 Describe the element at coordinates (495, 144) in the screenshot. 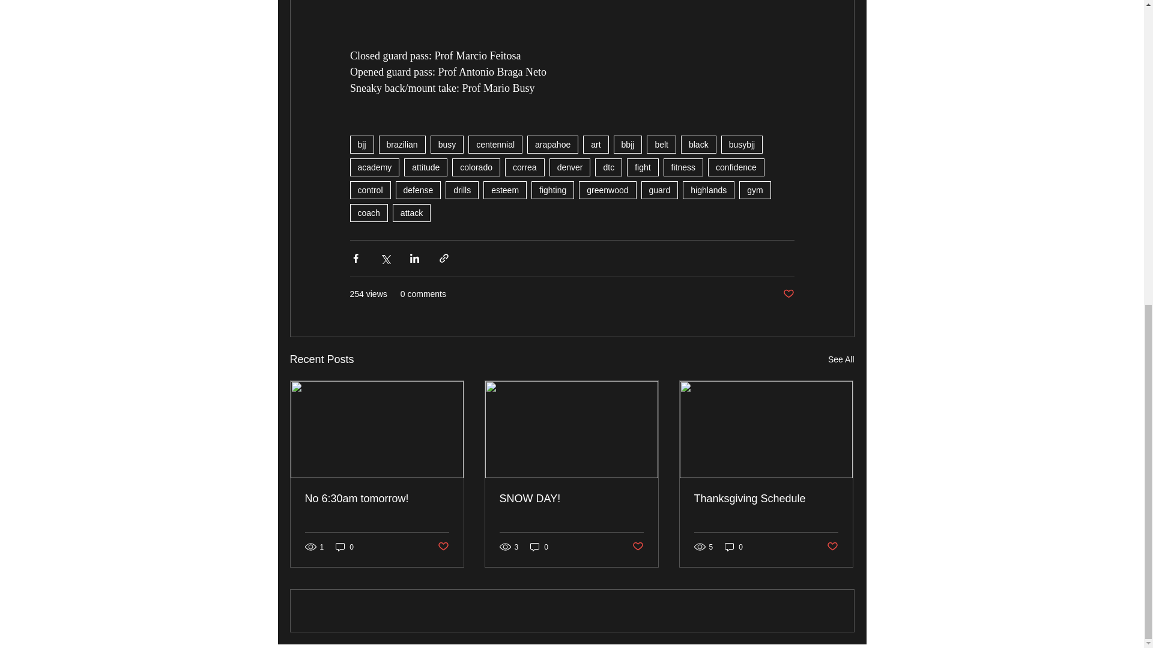

I see `centennial` at that location.